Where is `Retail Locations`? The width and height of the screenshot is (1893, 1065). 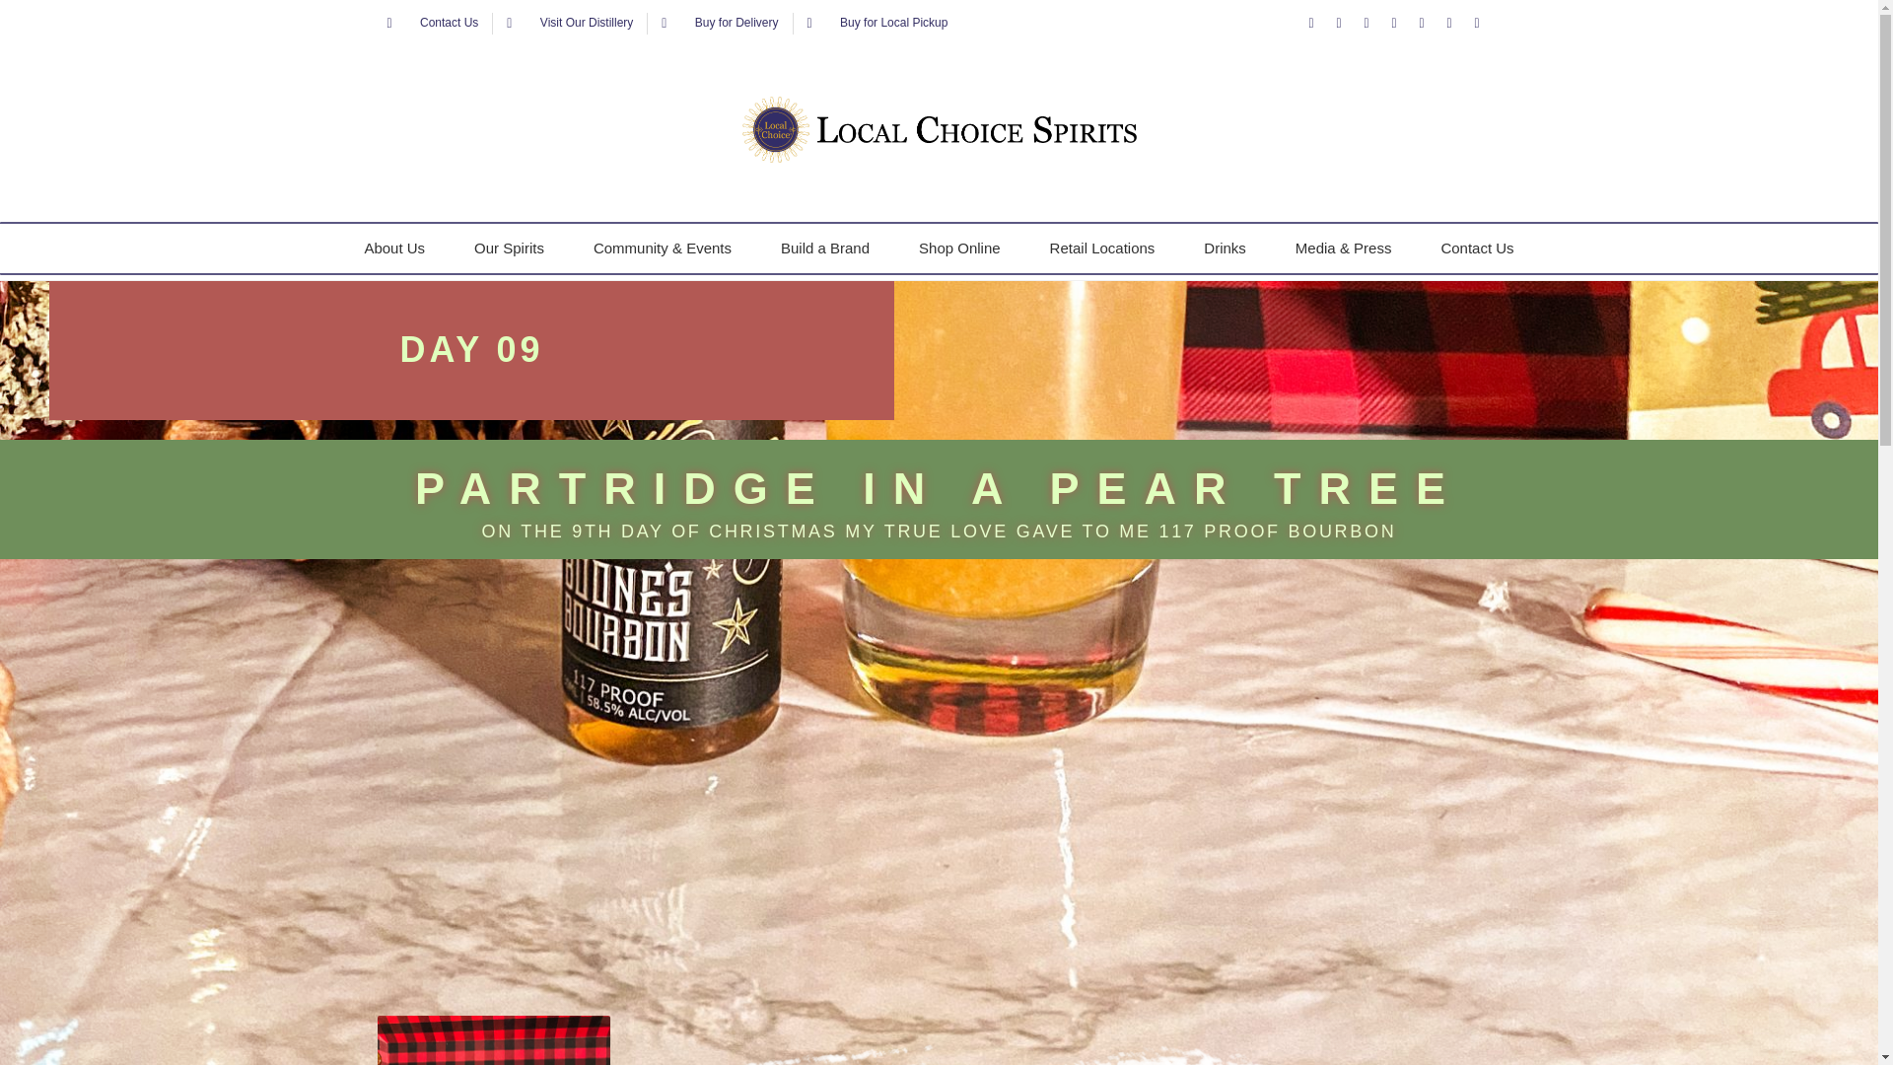 Retail Locations is located at coordinates (1102, 248).